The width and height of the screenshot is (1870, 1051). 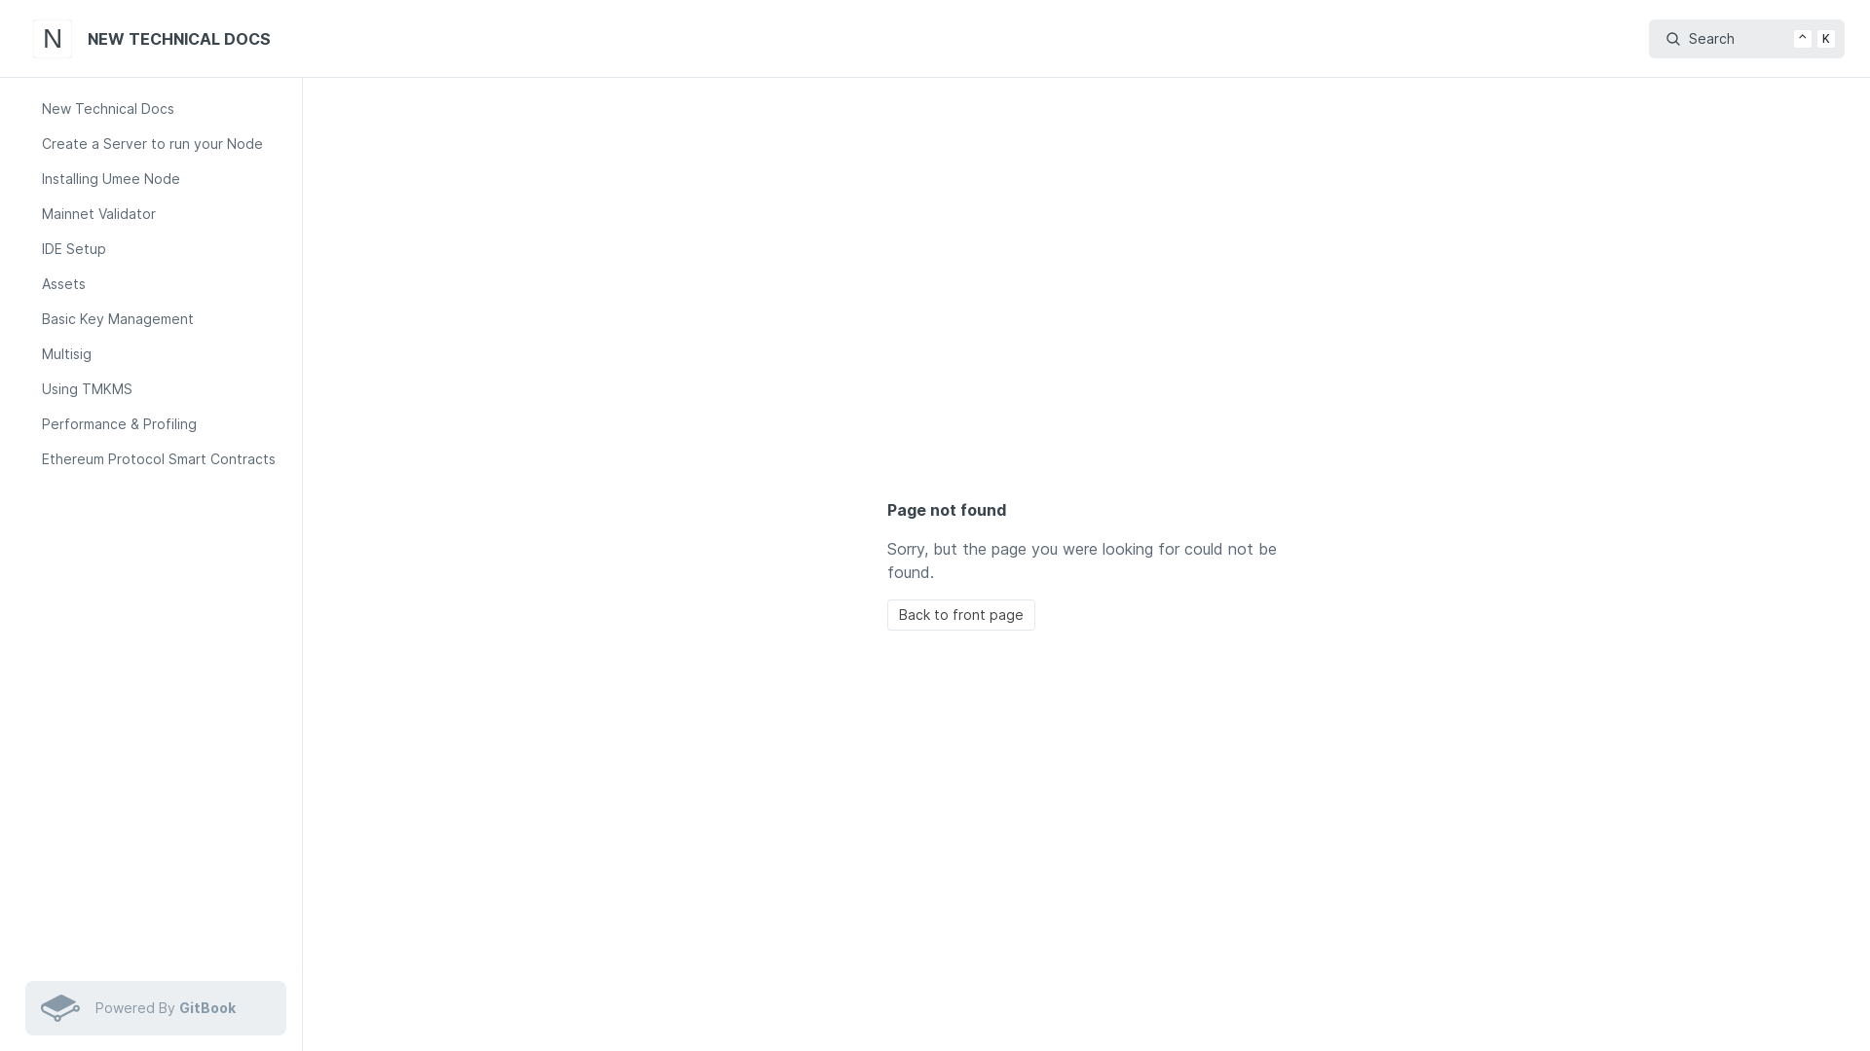 I want to click on Performance & Profiling, so click(x=164, y=424).